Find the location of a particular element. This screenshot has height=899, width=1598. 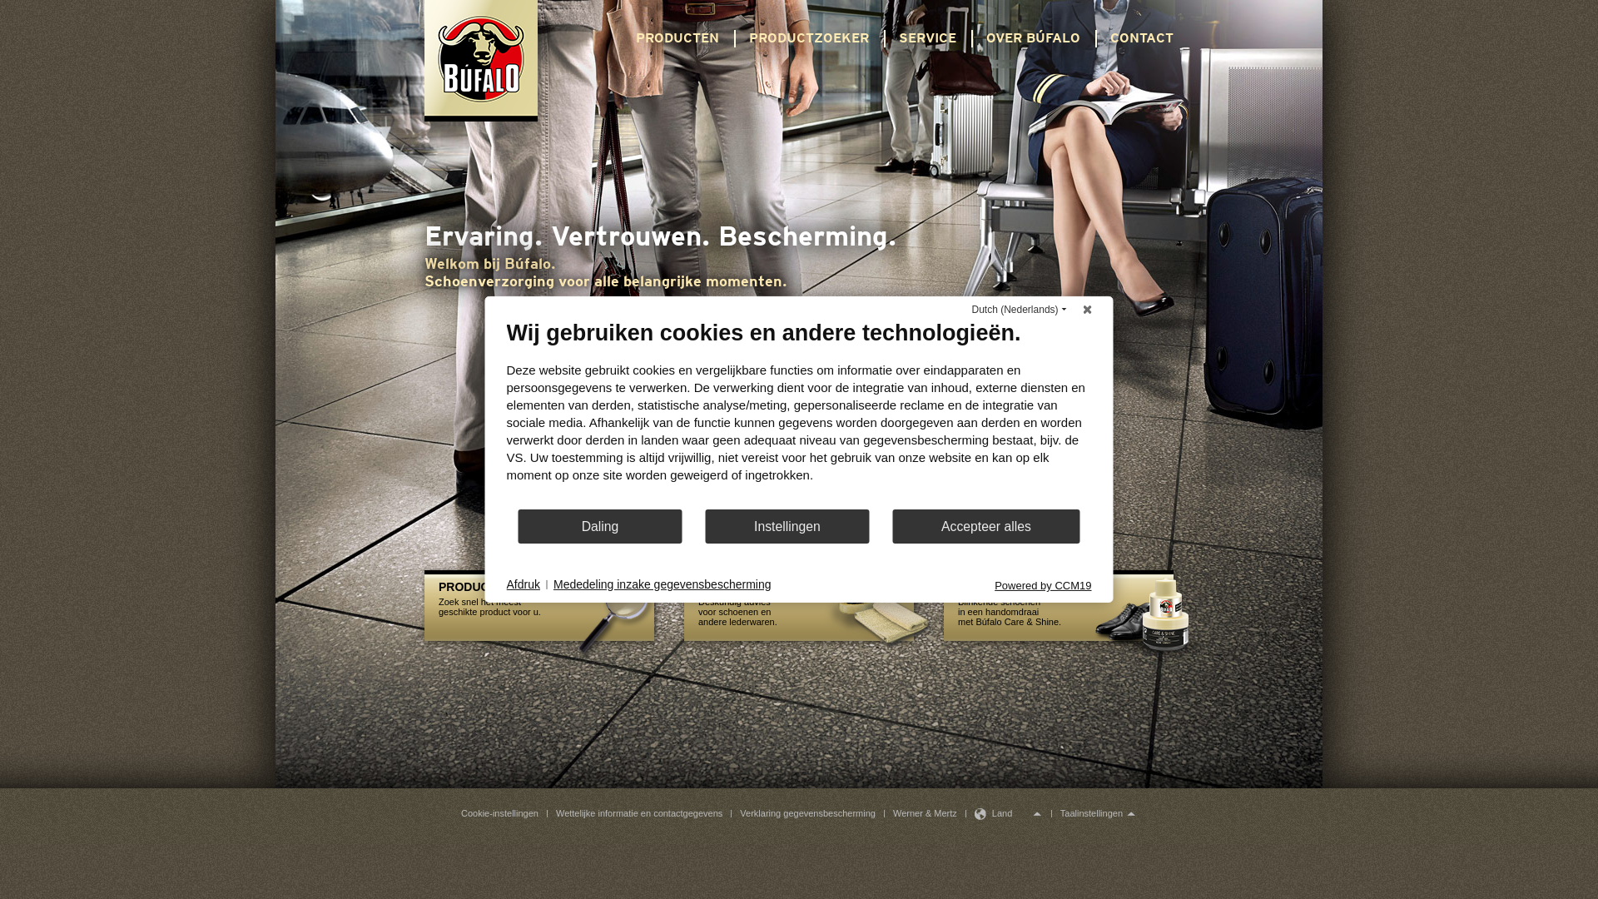

Afdruk is located at coordinates (523, 585).